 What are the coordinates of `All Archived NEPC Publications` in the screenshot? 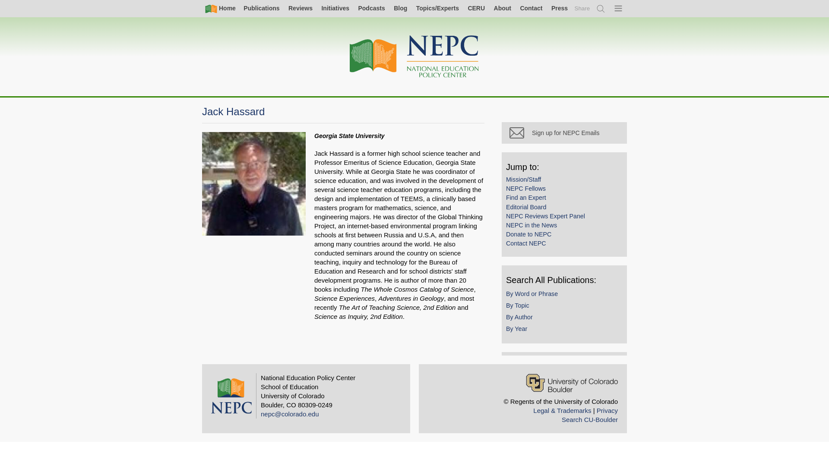 It's located at (261, 8).